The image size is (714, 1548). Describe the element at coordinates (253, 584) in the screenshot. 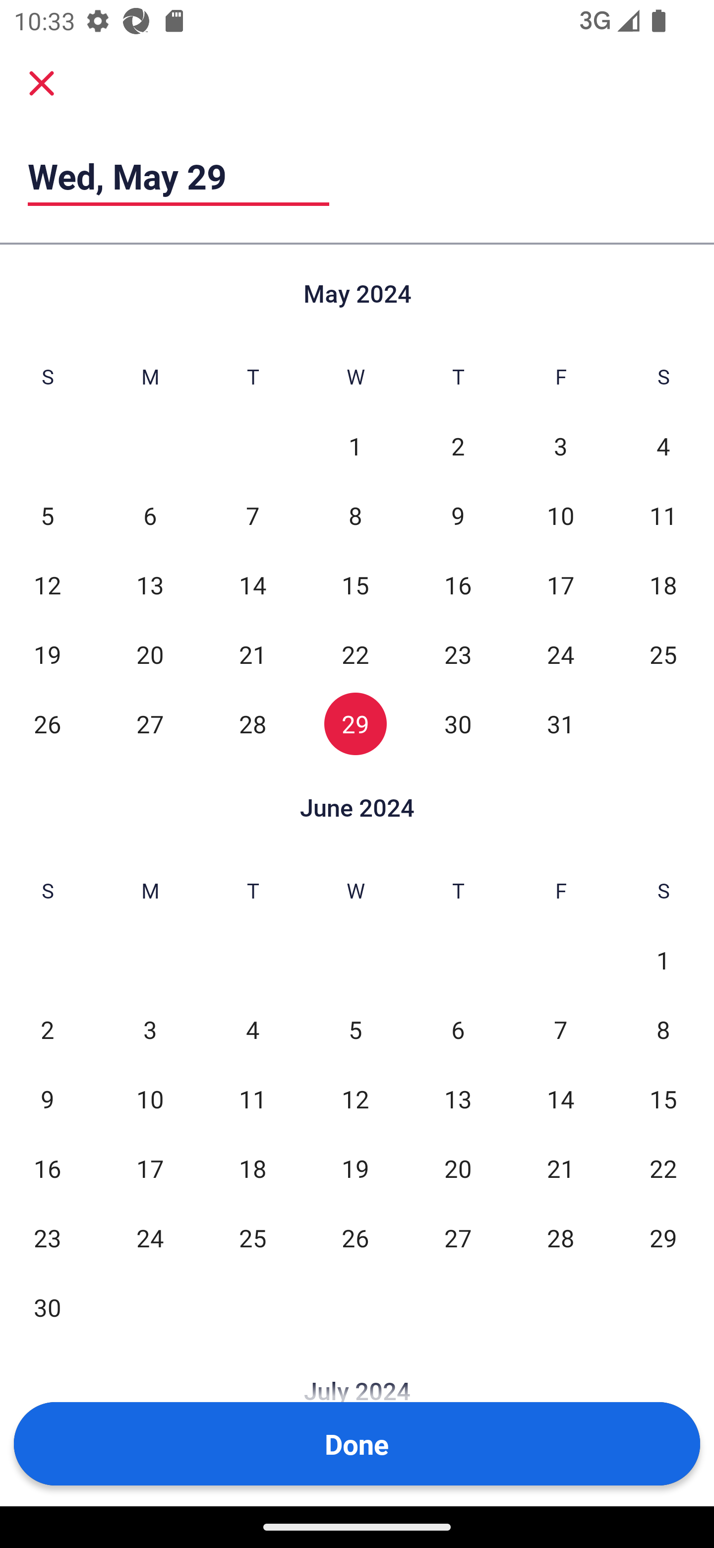

I see `14 Tue, May 14, Not Selected` at that location.